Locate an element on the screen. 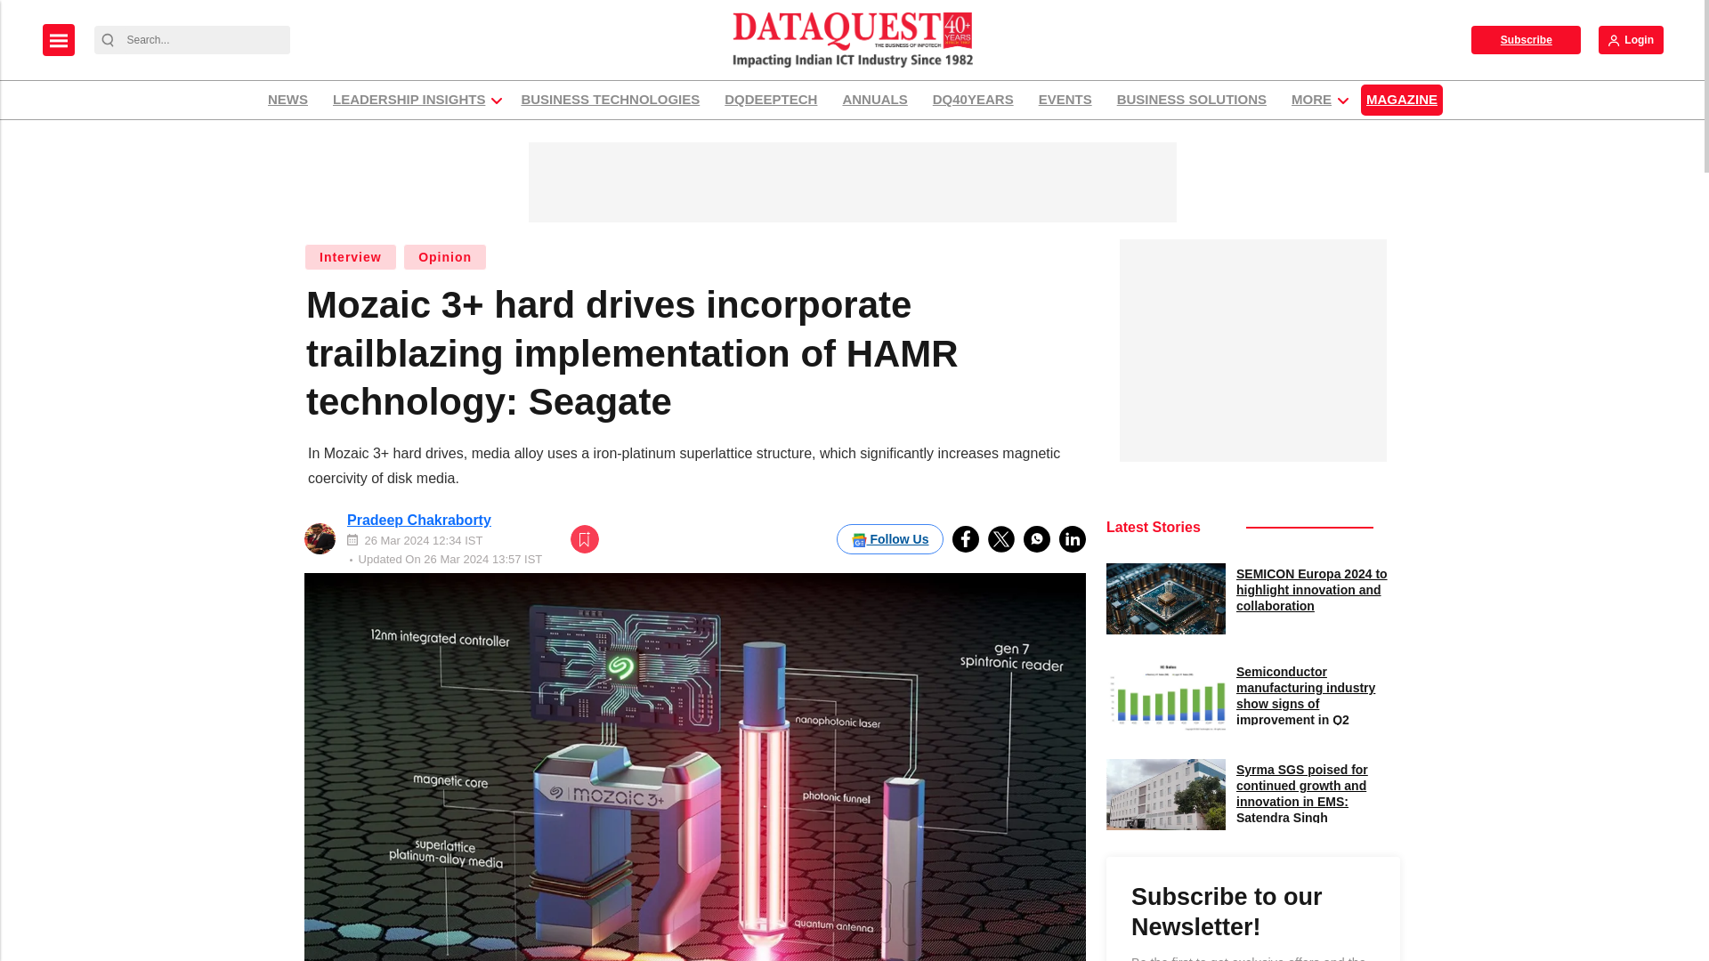  DQ40YEARS is located at coordinates (973, 100).